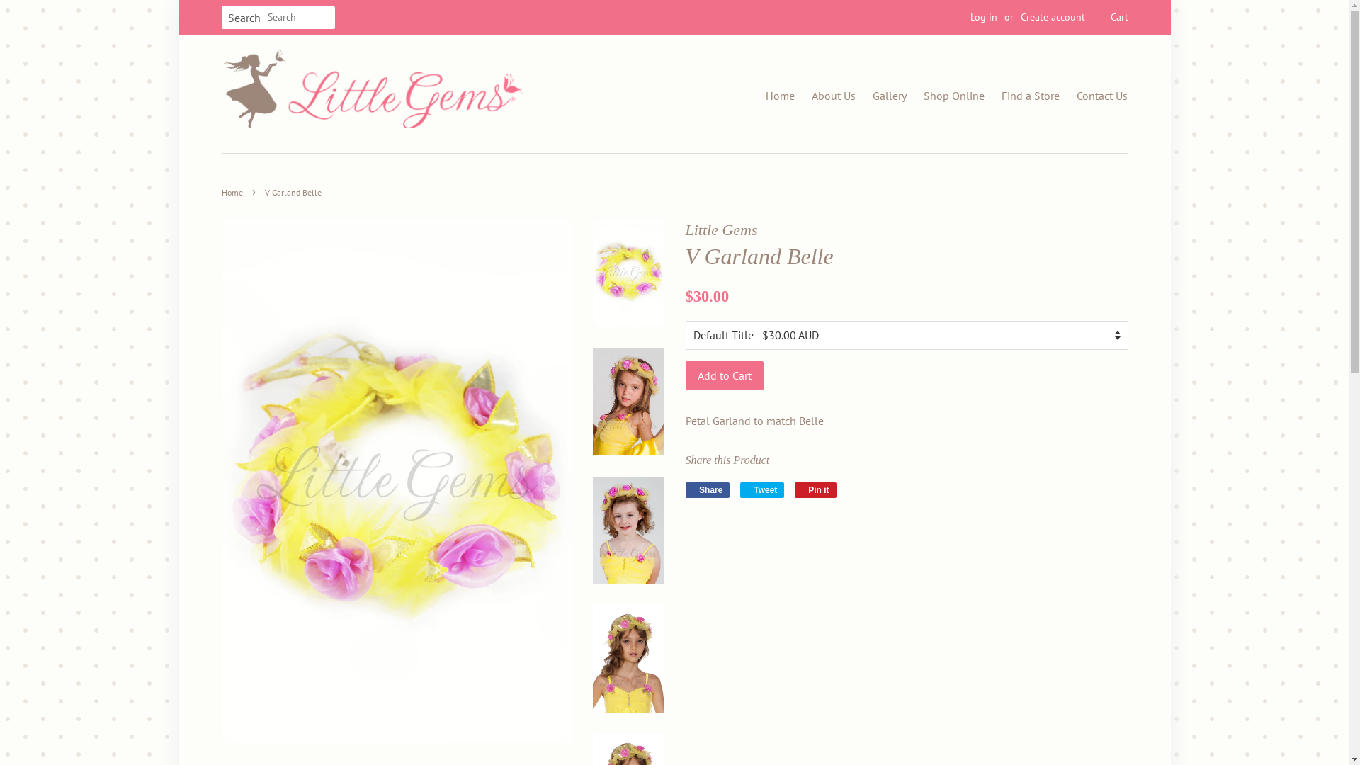 This screenshot has height=765, width=1360. Describe the element at coordinates (1053, 17) in the screenshot. I see `Create account` at that location.